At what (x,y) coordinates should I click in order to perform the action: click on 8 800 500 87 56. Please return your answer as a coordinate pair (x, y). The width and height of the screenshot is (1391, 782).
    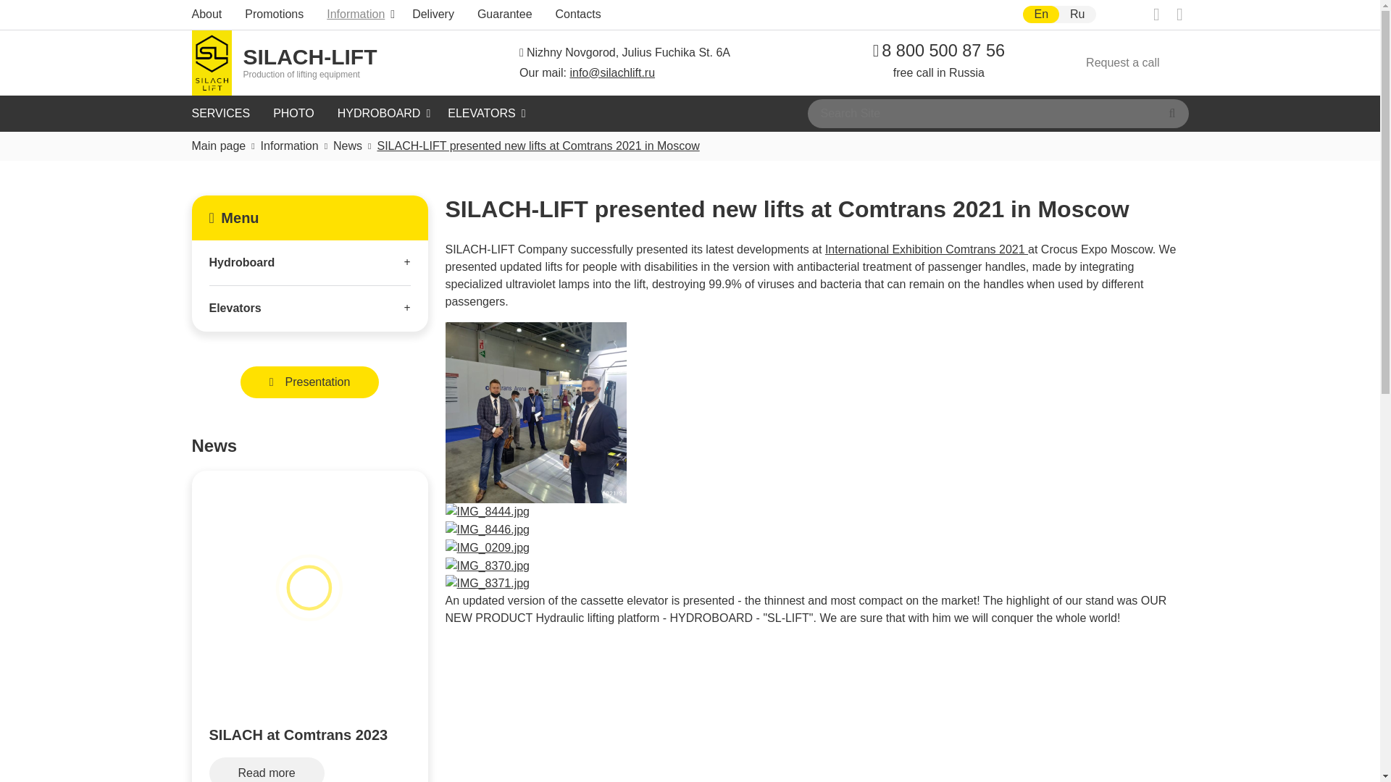
    Looking at the image, I should click on (284, 62).